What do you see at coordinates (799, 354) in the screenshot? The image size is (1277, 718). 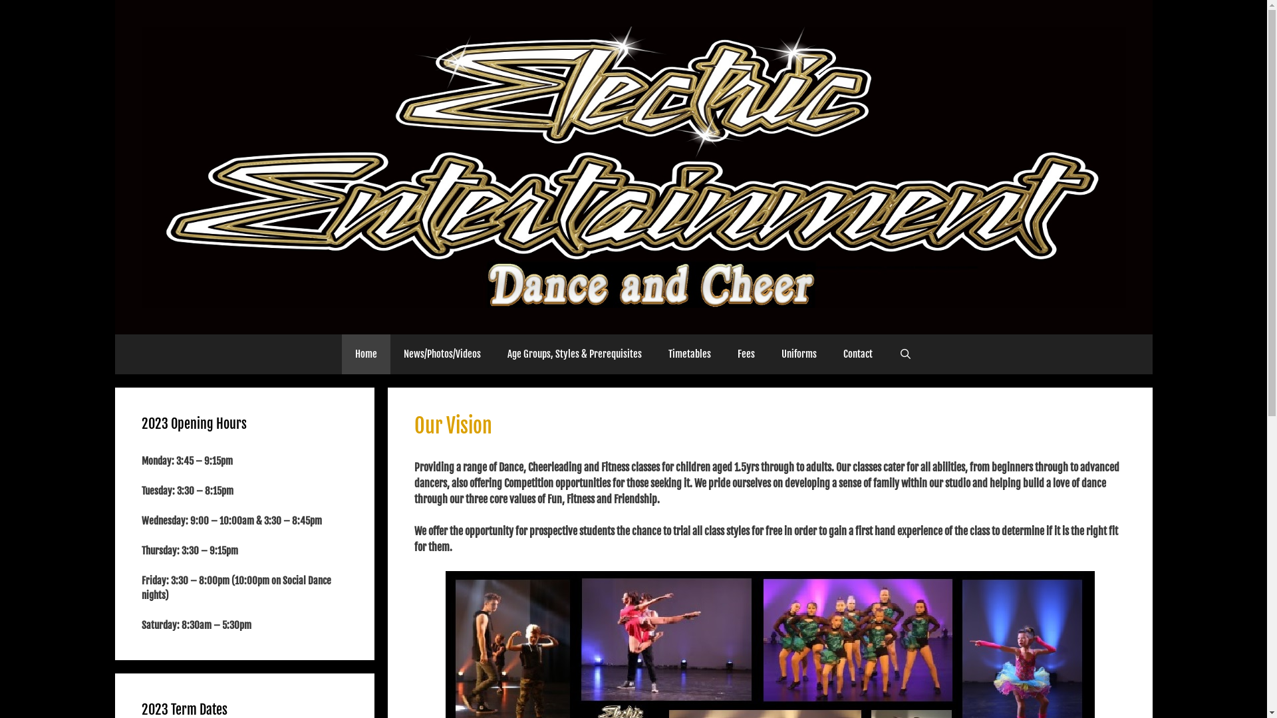 I see `Uniforms` at bounding box center [799, 354].